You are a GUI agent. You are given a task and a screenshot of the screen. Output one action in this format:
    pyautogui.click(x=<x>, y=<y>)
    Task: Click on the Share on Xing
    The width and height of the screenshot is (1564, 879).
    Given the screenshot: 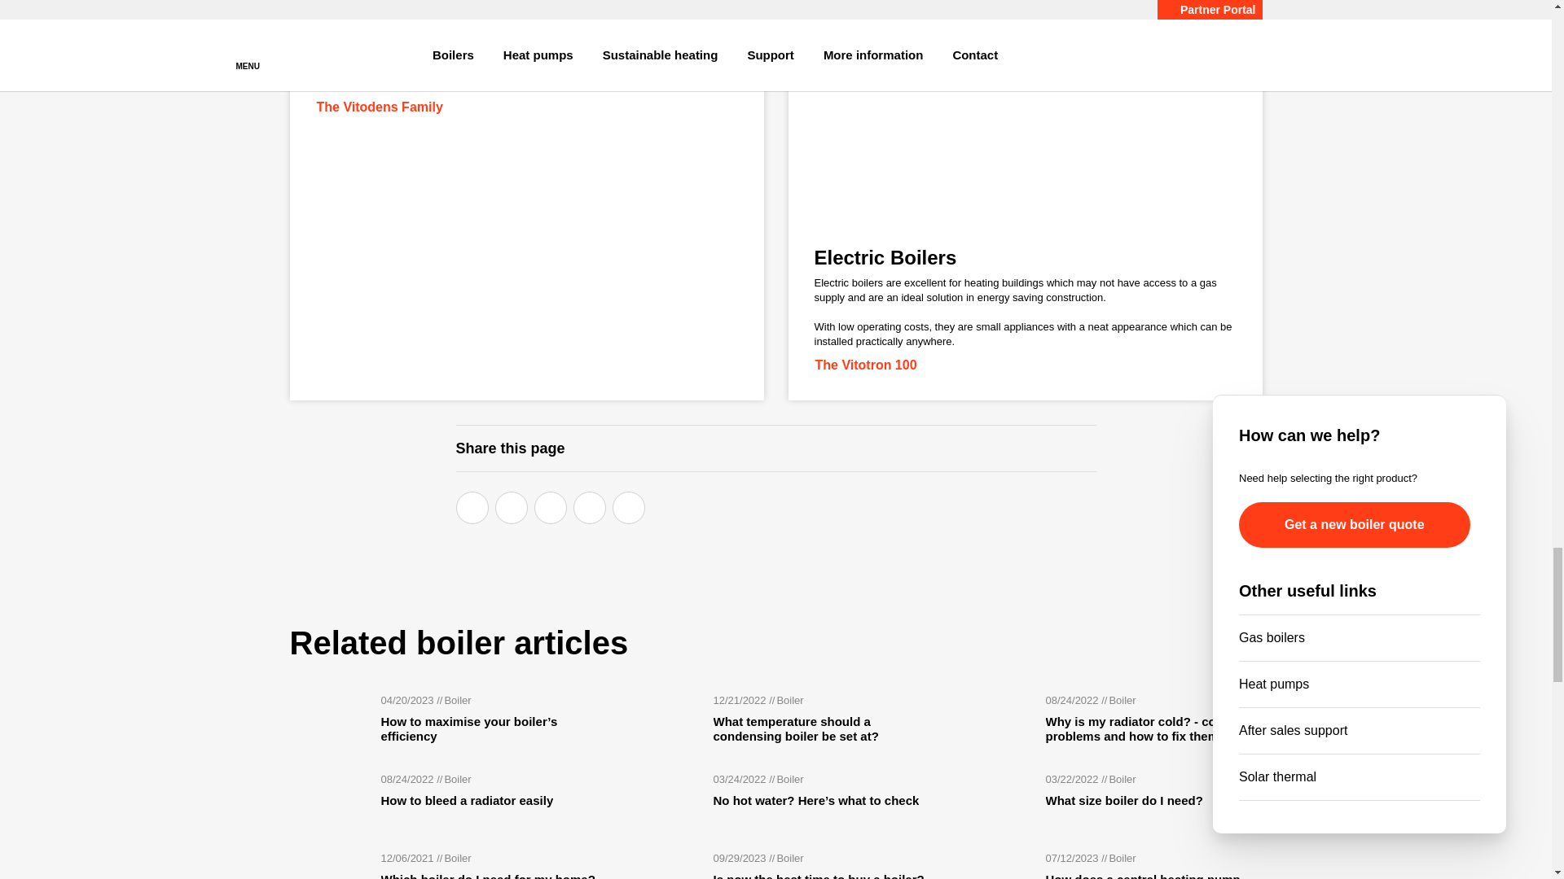 What is the action you would take?
    pyautogui.click(x=590, y=507)
    